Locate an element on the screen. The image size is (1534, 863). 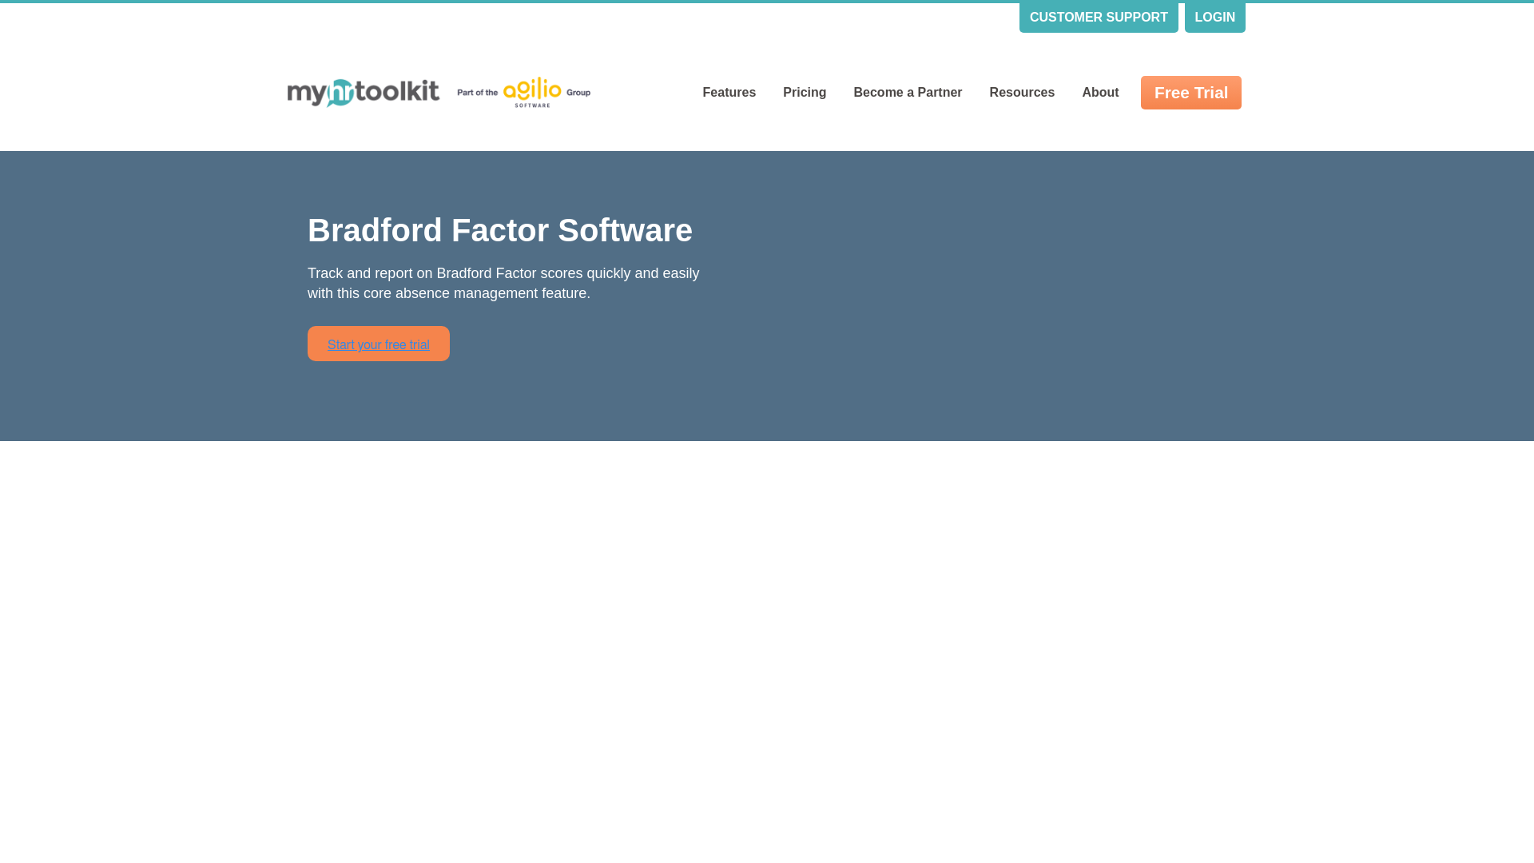
Become a Partner is located at coordinates (908, 93).